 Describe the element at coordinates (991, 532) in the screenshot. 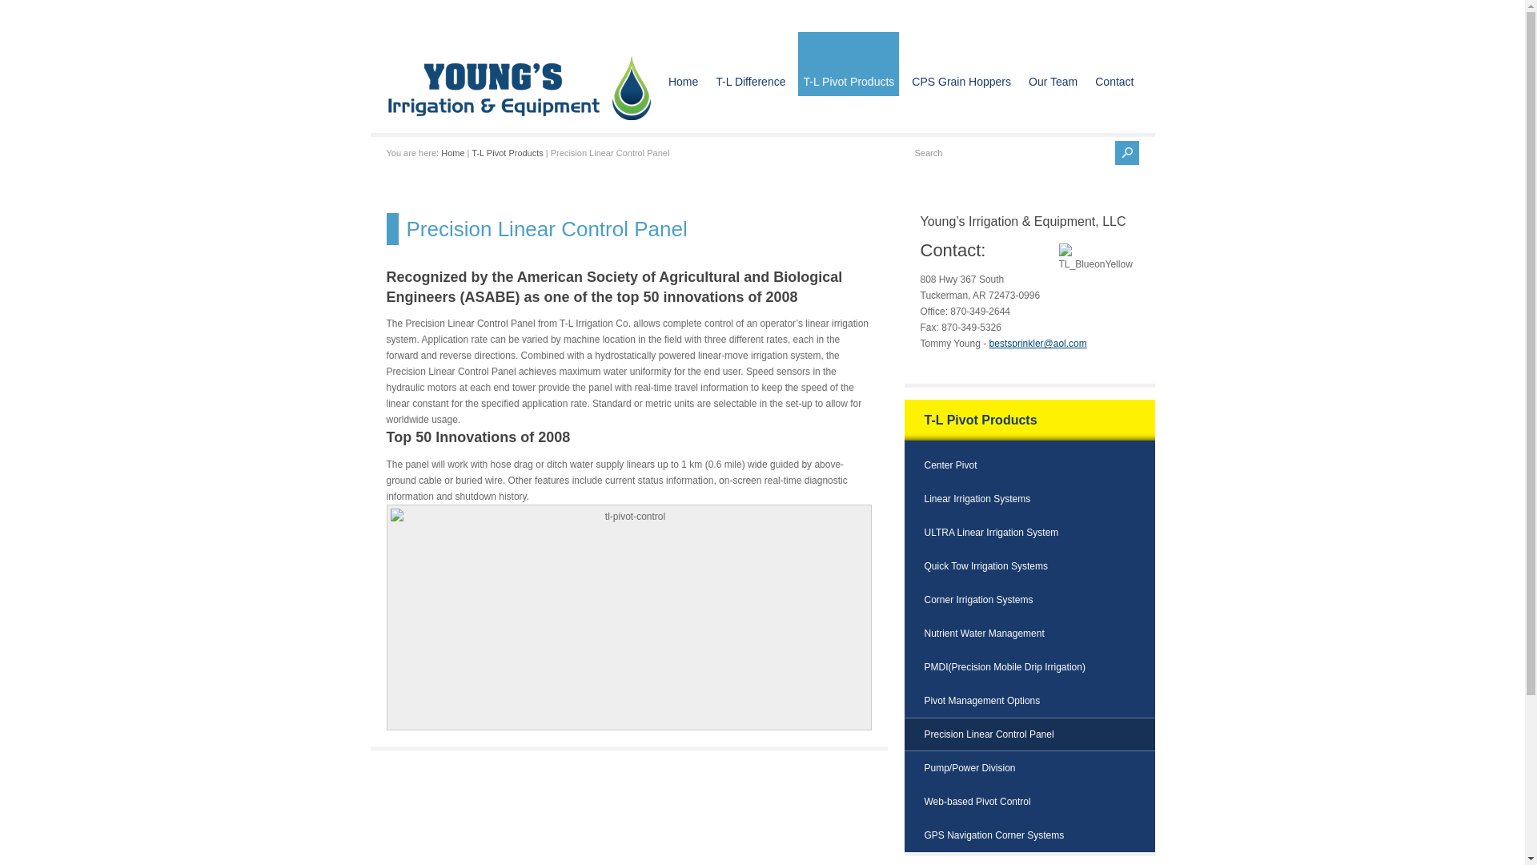

I see `ULTRA Linear Irrigation System` at that location.